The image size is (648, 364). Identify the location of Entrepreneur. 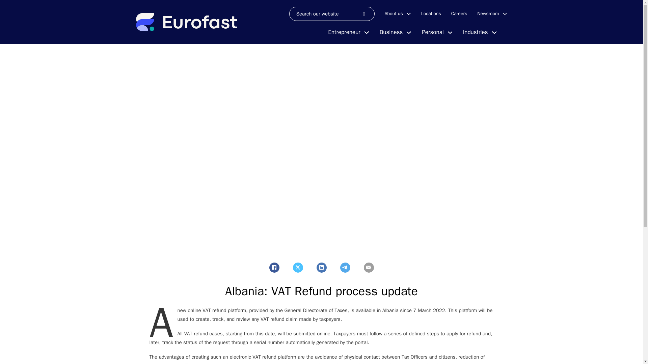
(344, 32).